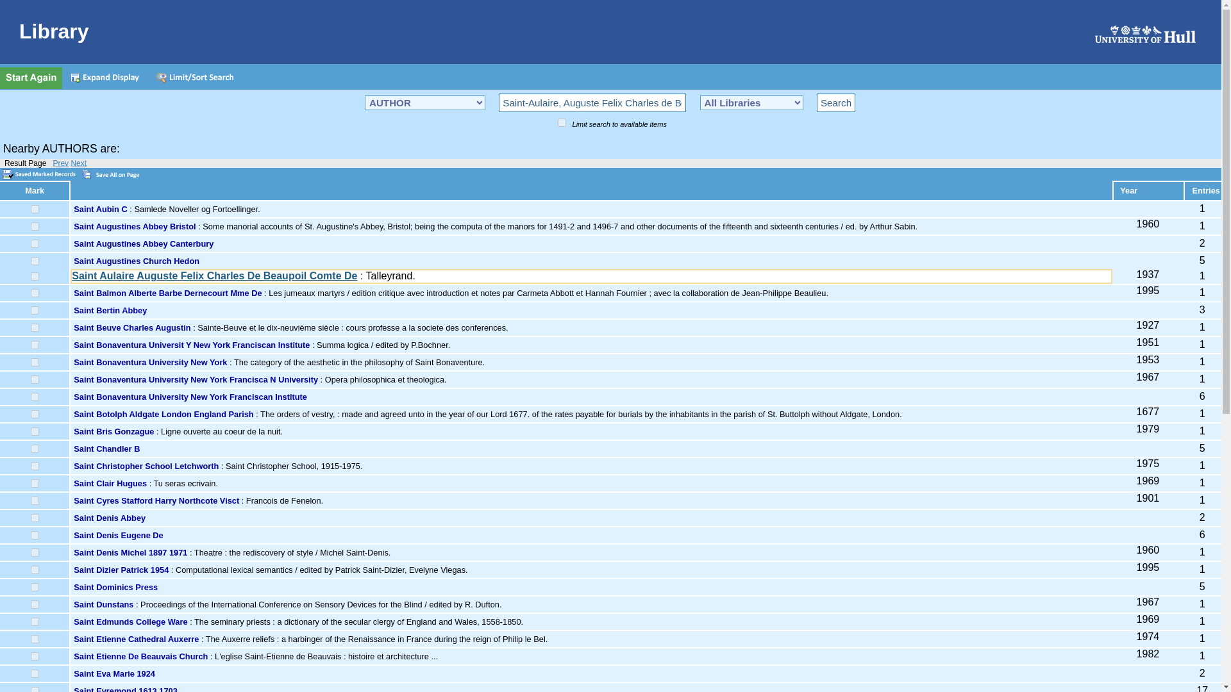 Image resolution: width=1231 pixels, height=692 pixels. Describe the element at coordinates (592, 103) in the screenshot. I see `Saint-Aulaire, Auguste Felix Charles de Beaupoil, comte de.` at that location.